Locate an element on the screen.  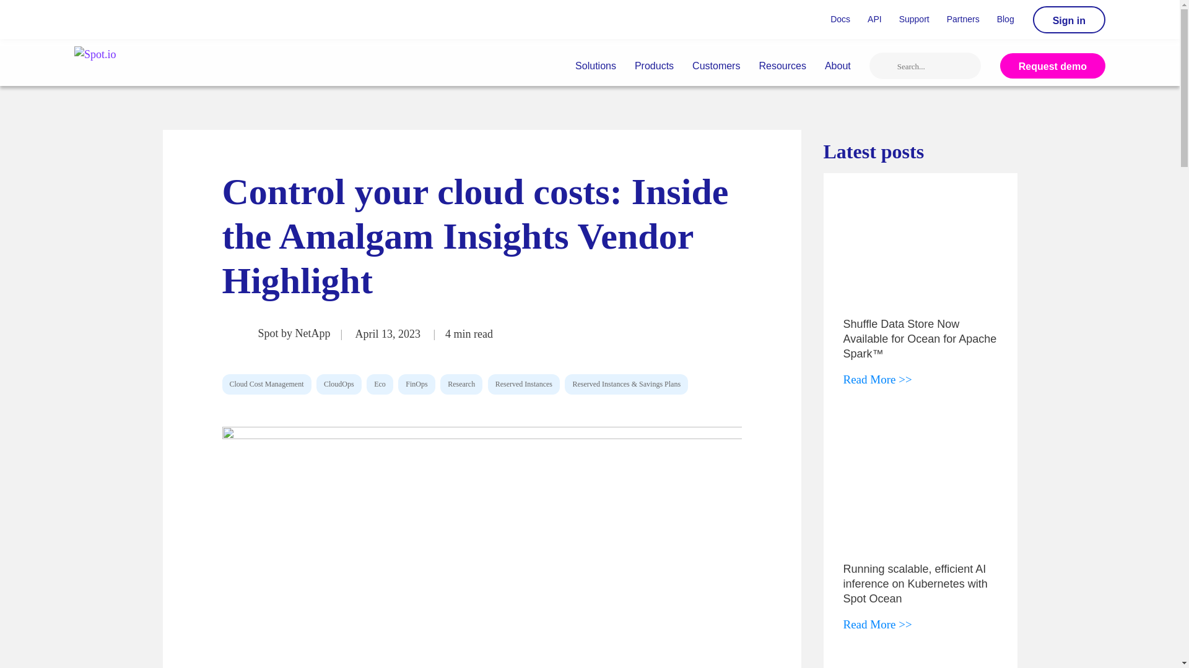
Products is located at coordinates (654, 66).